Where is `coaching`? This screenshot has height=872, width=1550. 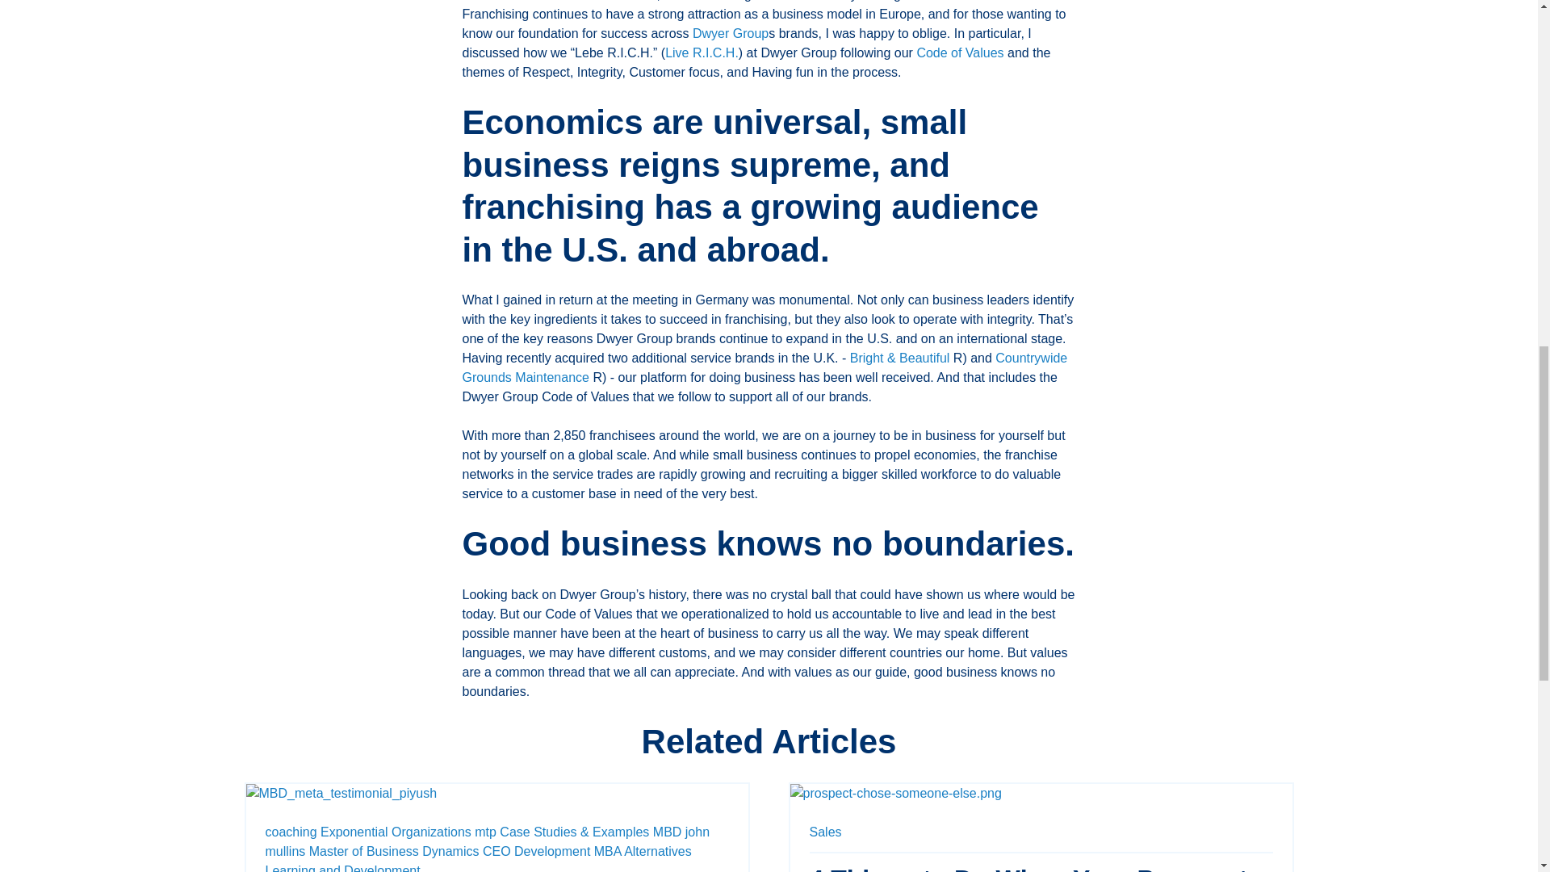 coaching is located at coordinates (291, 832).